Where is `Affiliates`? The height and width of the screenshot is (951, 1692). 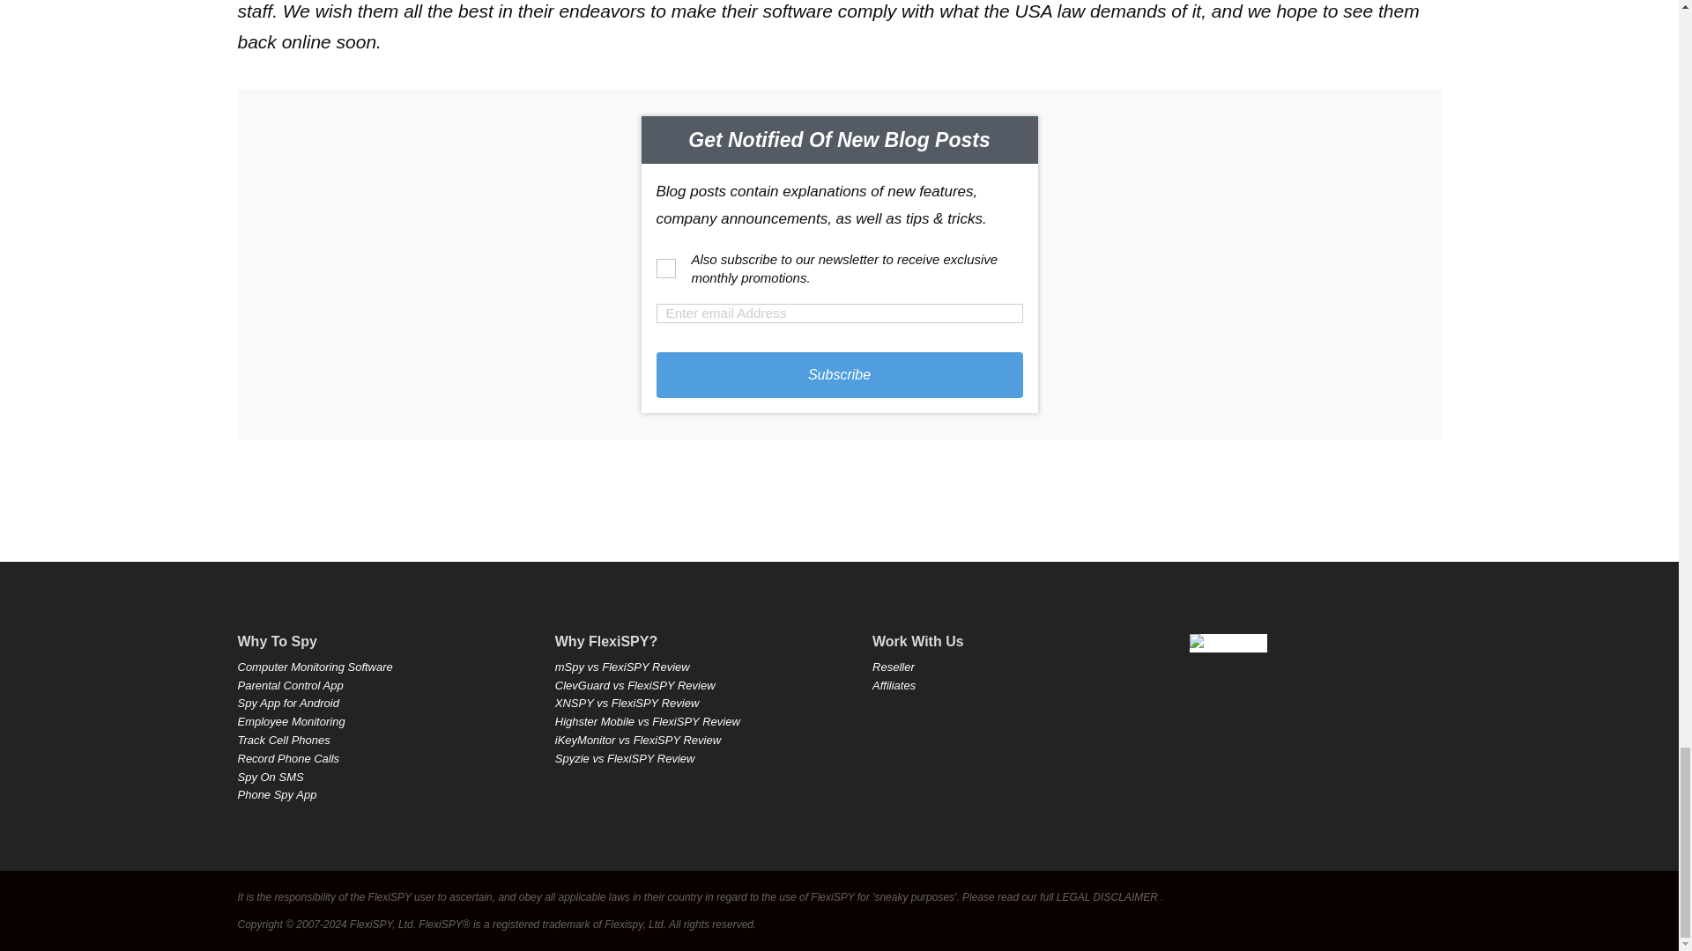
Affiliates is located at coordinates (894, 685).